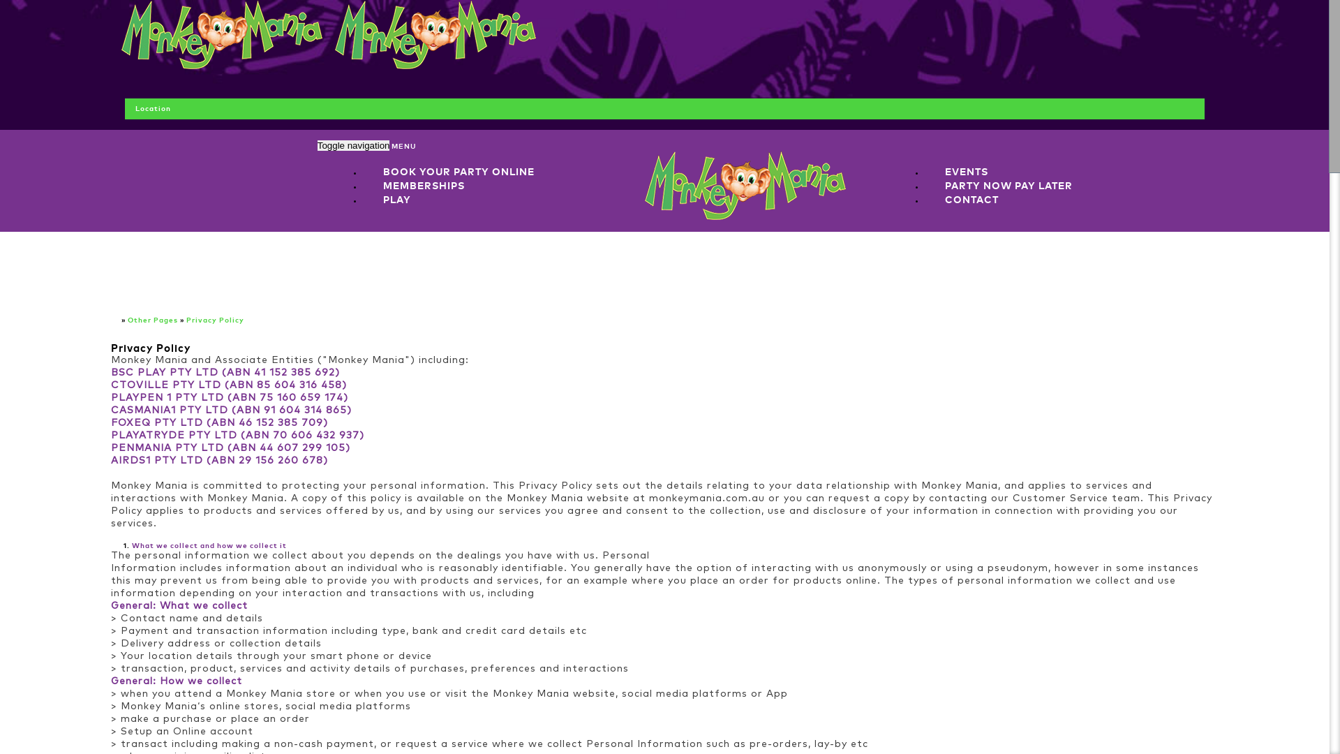 Image resolution: width=1340 pixels, height=754 pixels. Describe the element at coordinates (153, 320) in the screenshot. I see `Other Pages` at that location.